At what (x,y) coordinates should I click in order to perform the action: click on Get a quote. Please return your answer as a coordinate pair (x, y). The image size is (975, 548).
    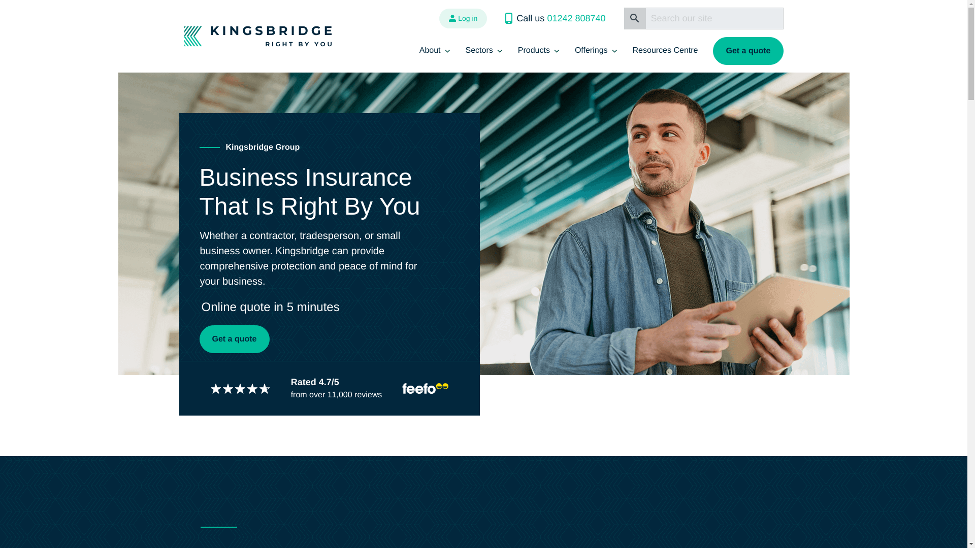
    Looking at the image, I should click on (747, 51).